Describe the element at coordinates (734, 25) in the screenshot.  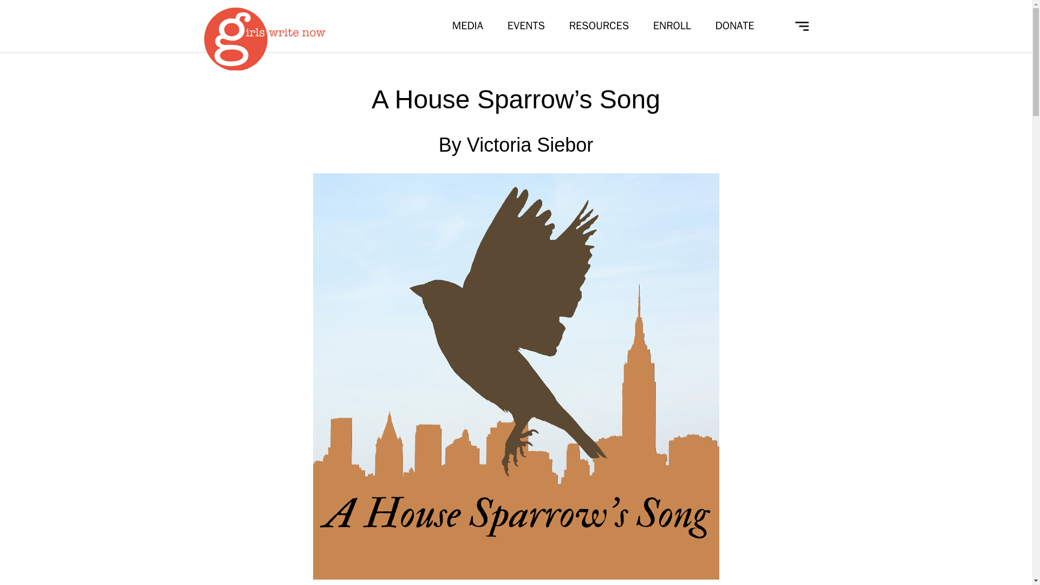
I see `DONATE` at that location.